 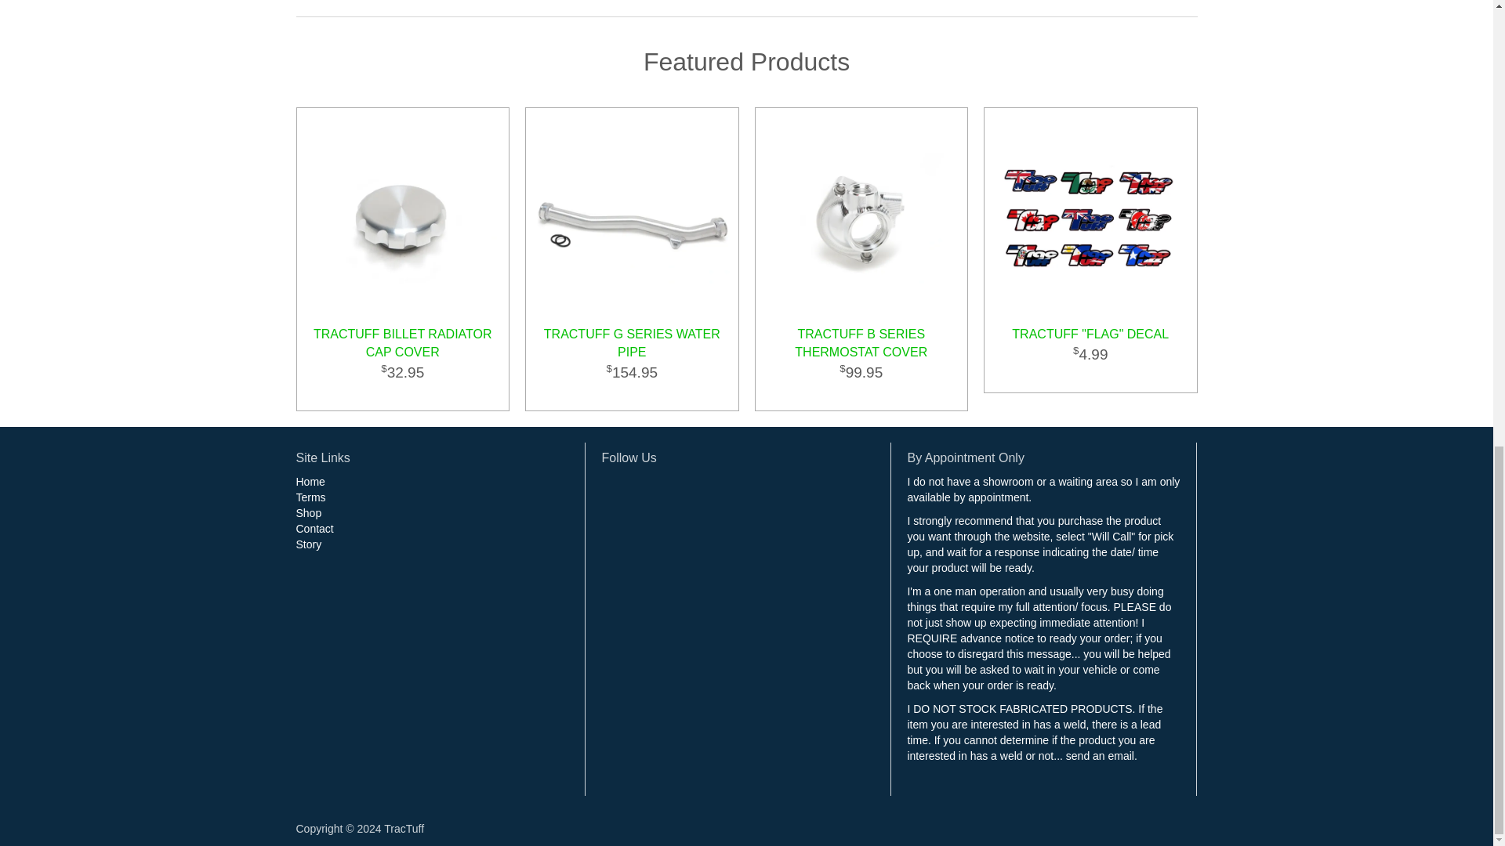 What do you see at coordinates (310, 481) in the screenshot?
I see `Home` at bounding box center [310, 481].